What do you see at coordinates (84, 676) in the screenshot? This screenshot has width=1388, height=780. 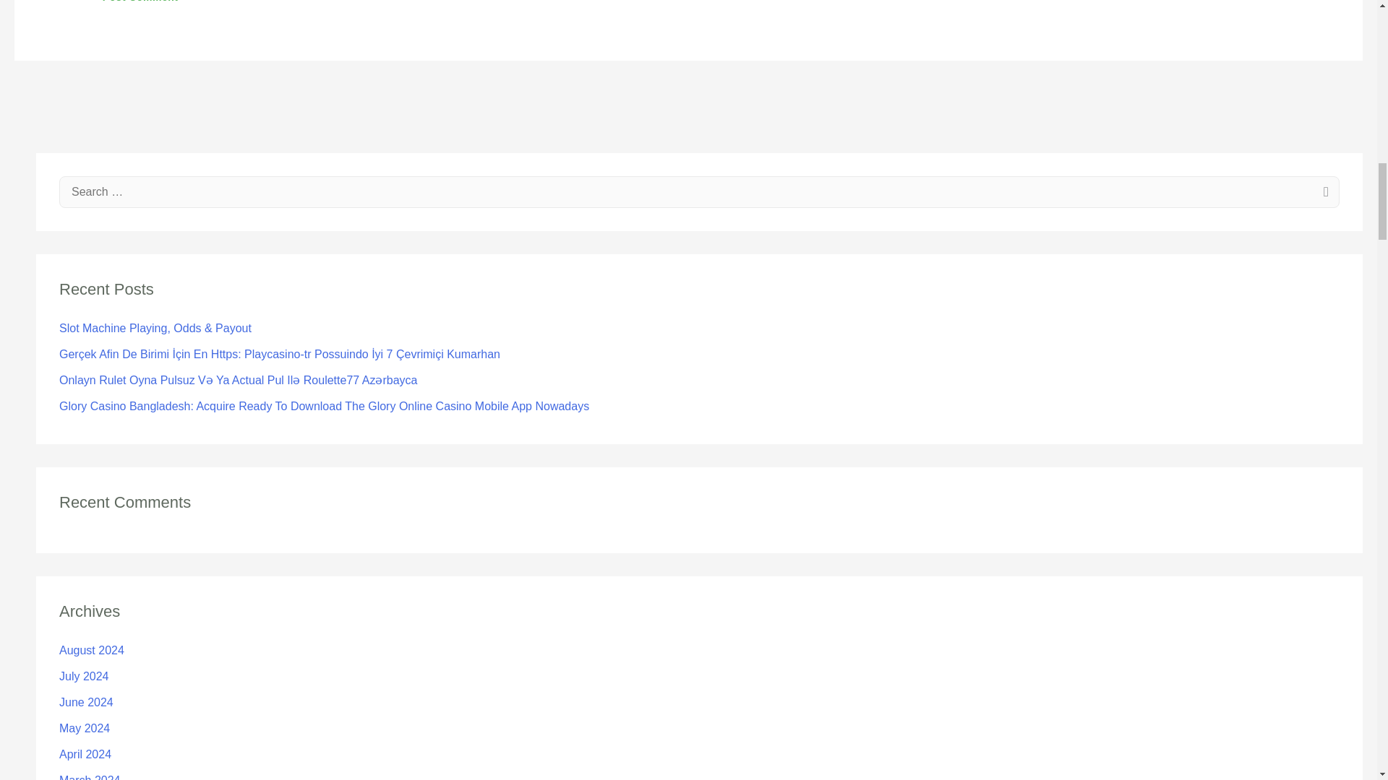 I see `July 2024` at bounding box center [84, 676].